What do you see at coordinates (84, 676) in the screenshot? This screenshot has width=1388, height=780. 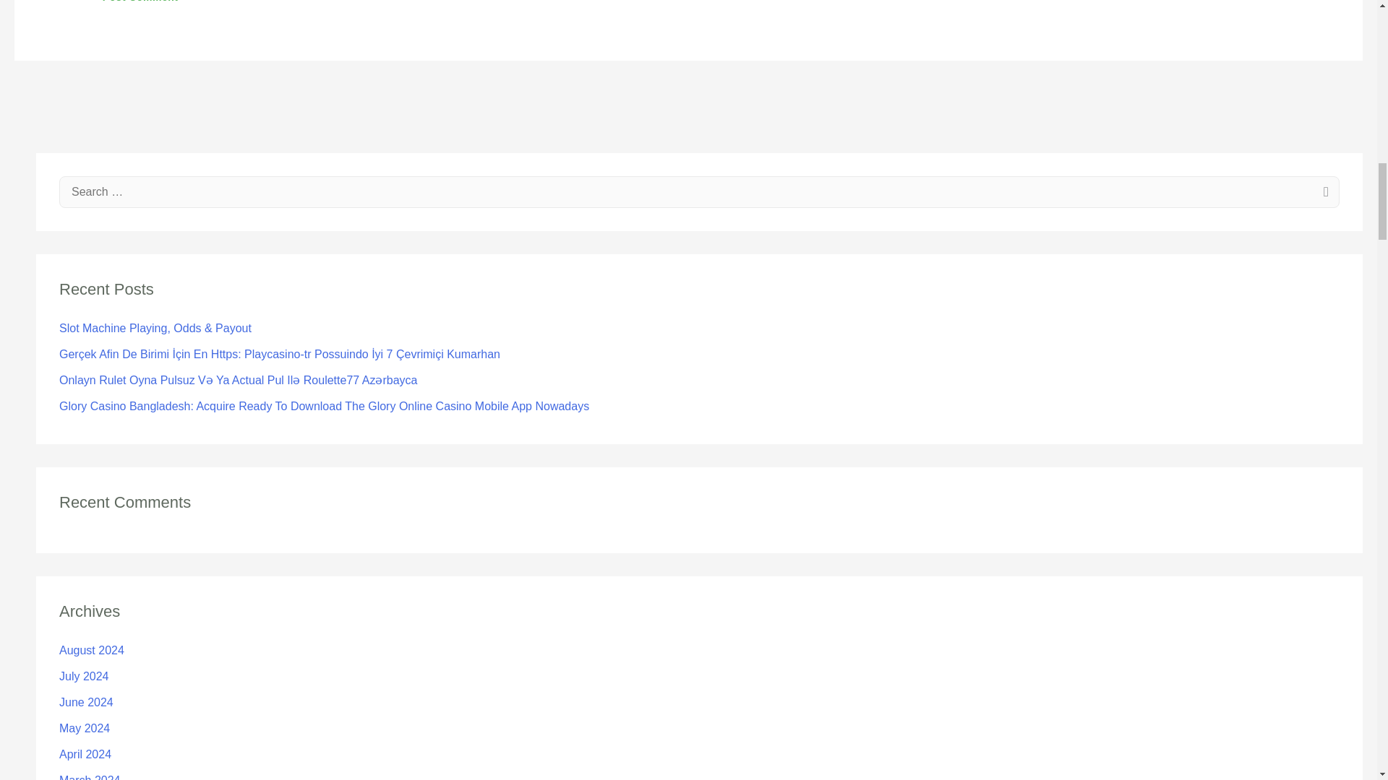 I see `July 2024` at bounding box center [84, 676].